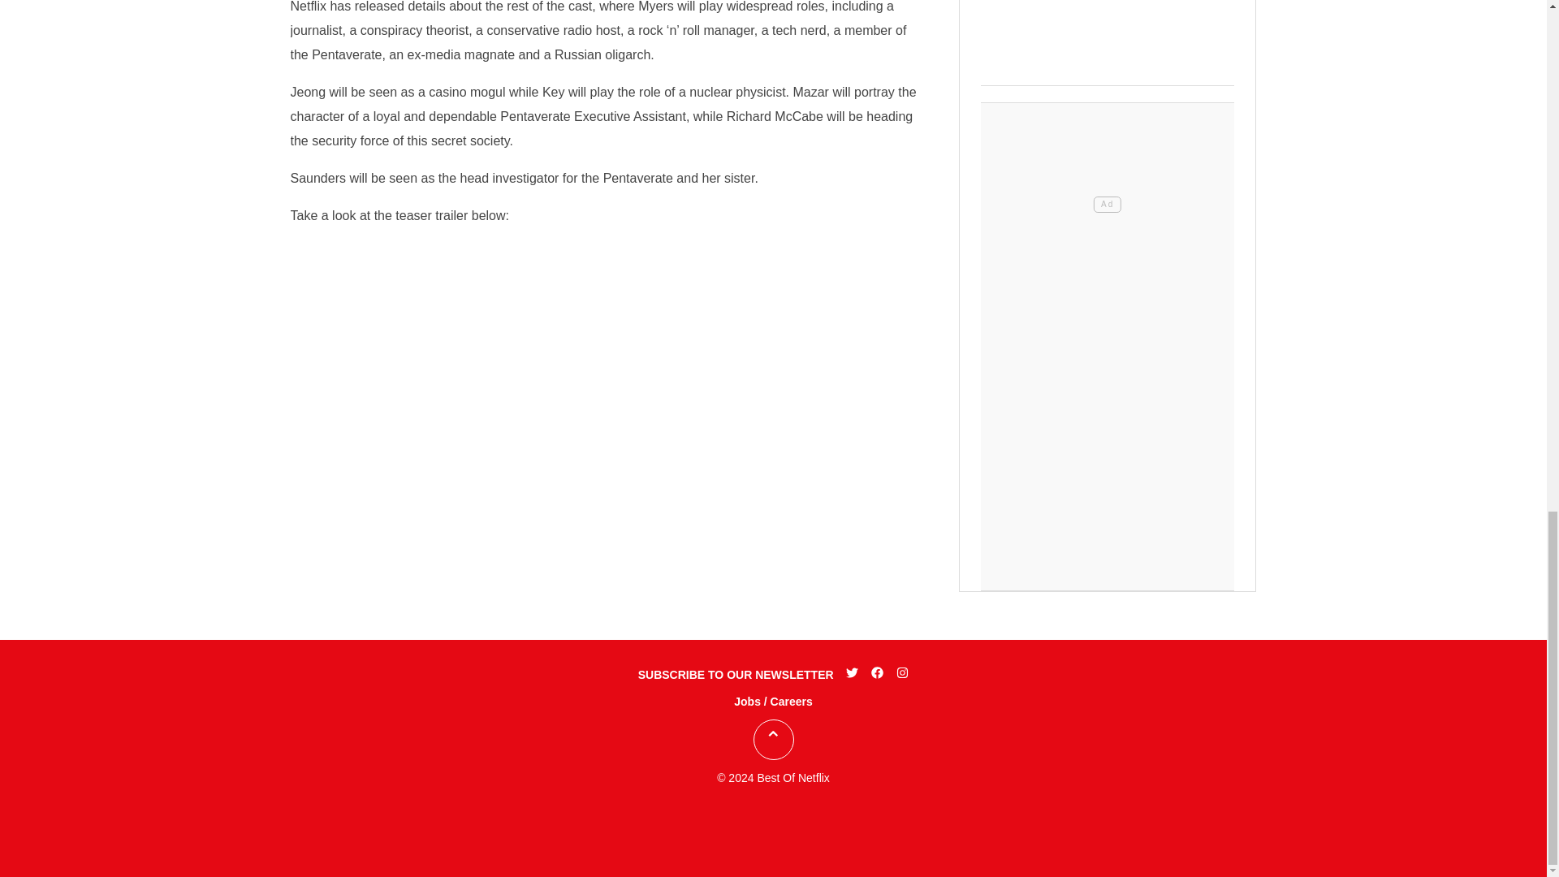 This screenshot has height=877, width=1559. Describe the element at coordinates (736, 674) in the screenshot. I see `SUBSCRIBE TO OUR NEWSLETTER` at that location.